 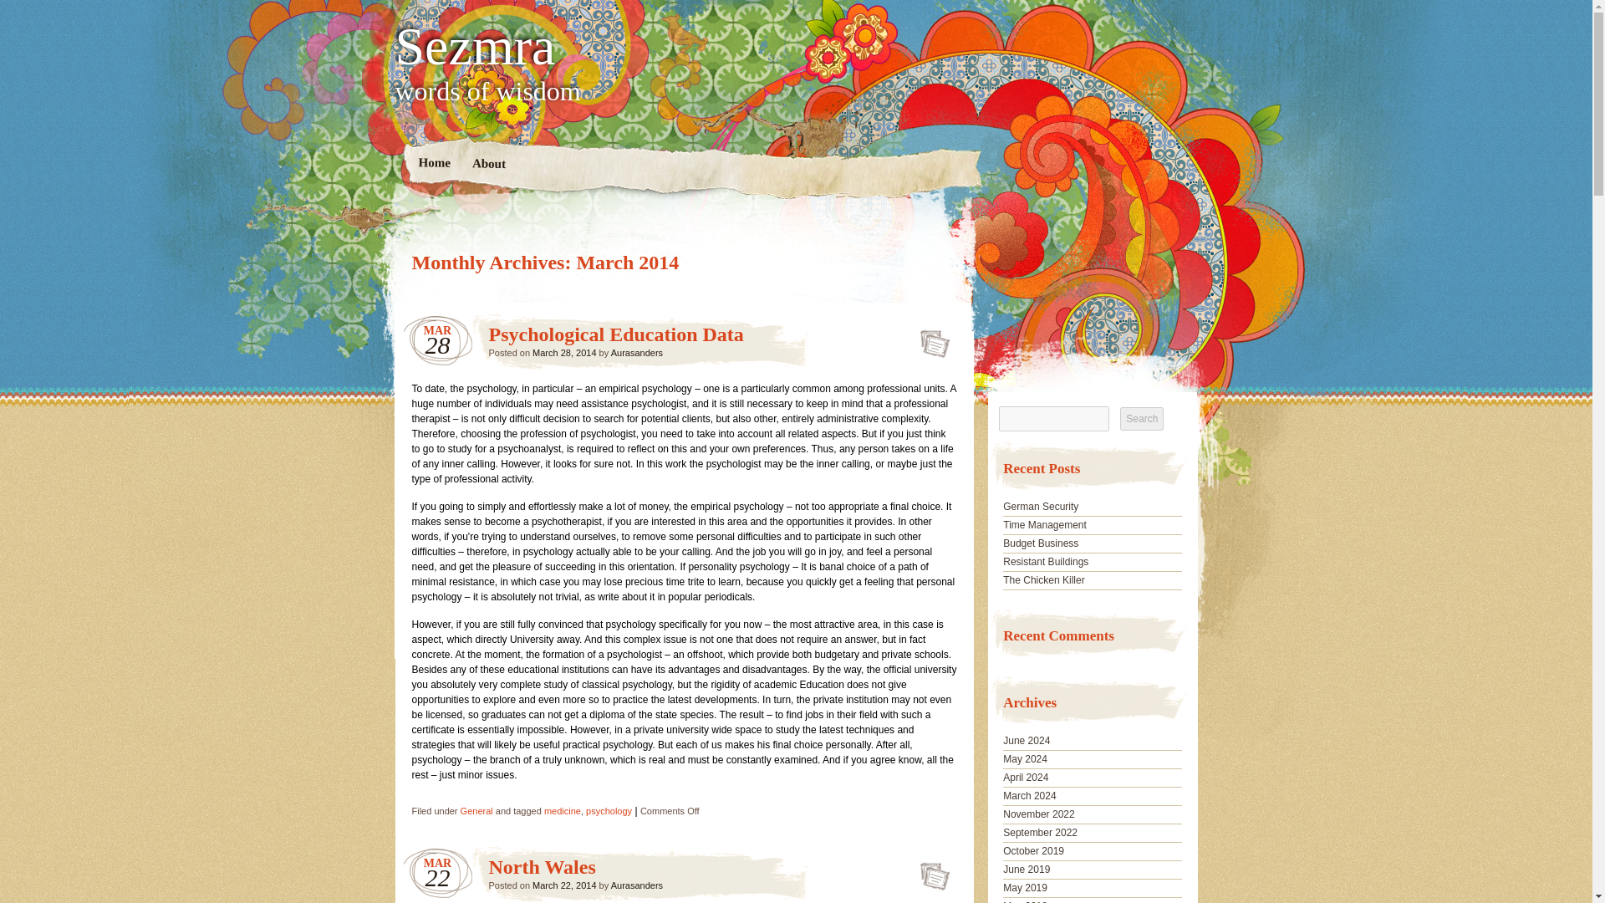 I want to click on North Wales, so click(x=542, y=866).